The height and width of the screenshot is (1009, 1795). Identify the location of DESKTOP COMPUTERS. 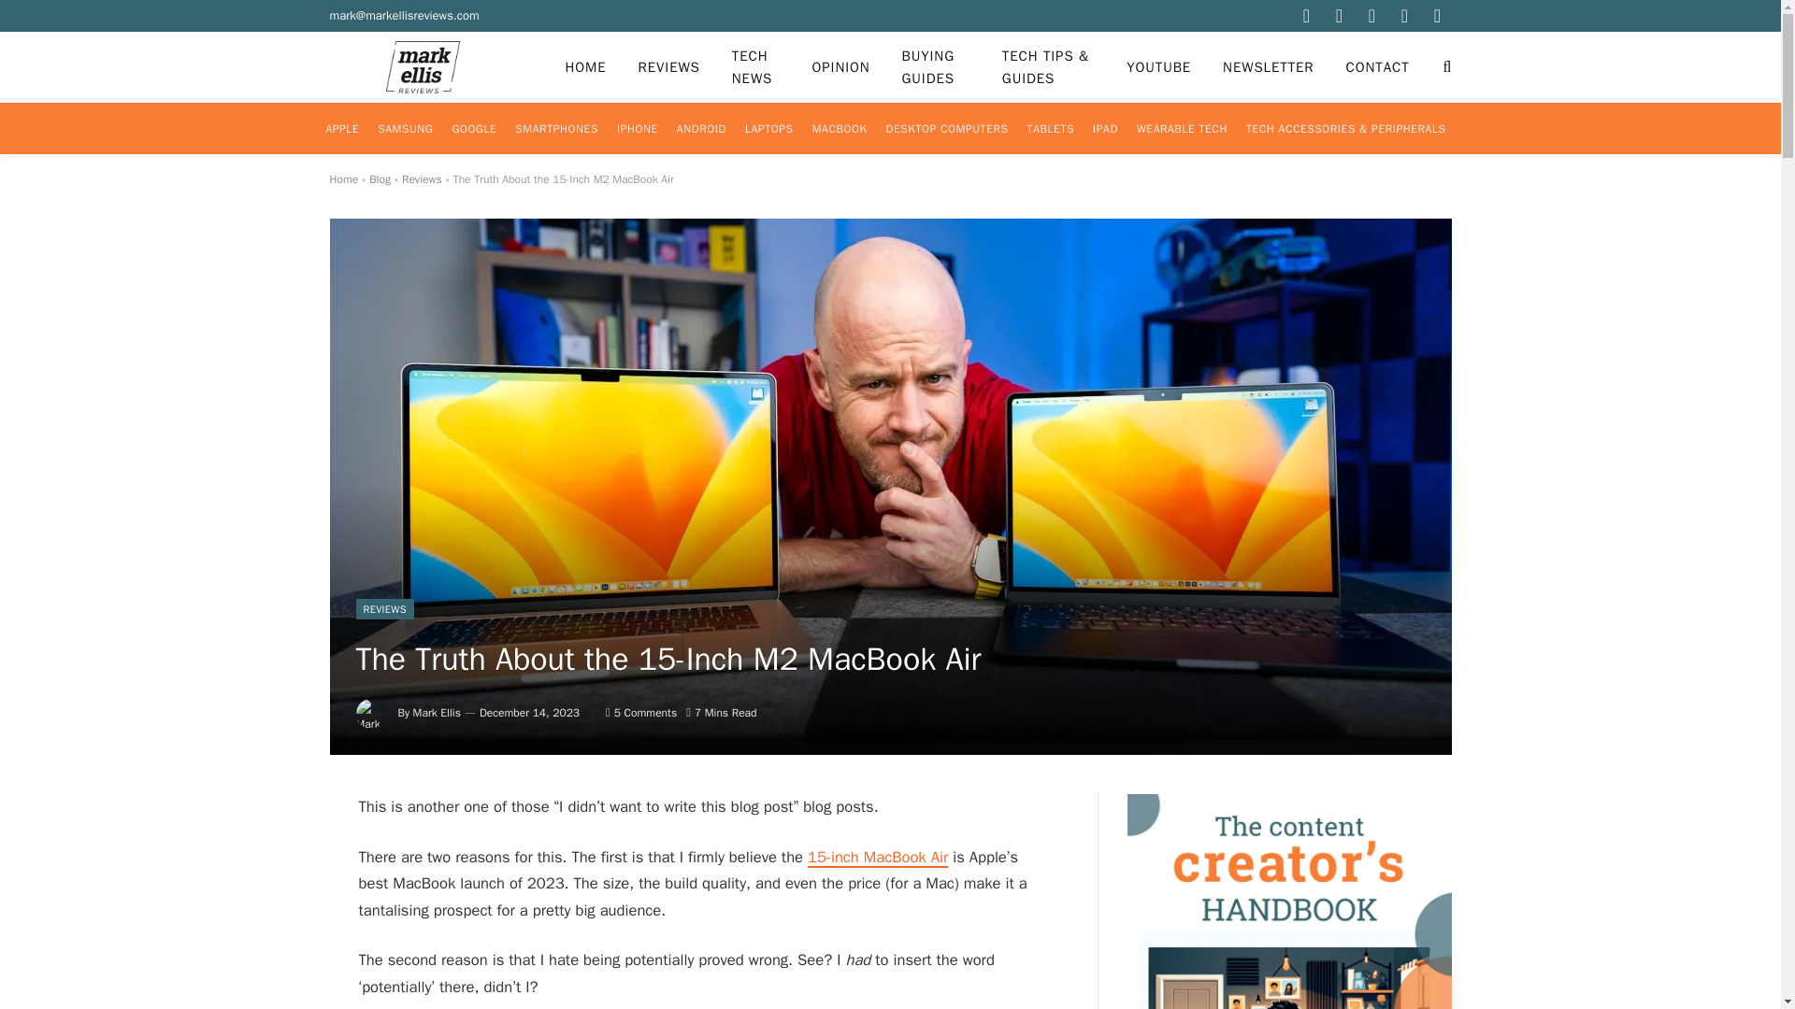
(947, 129).